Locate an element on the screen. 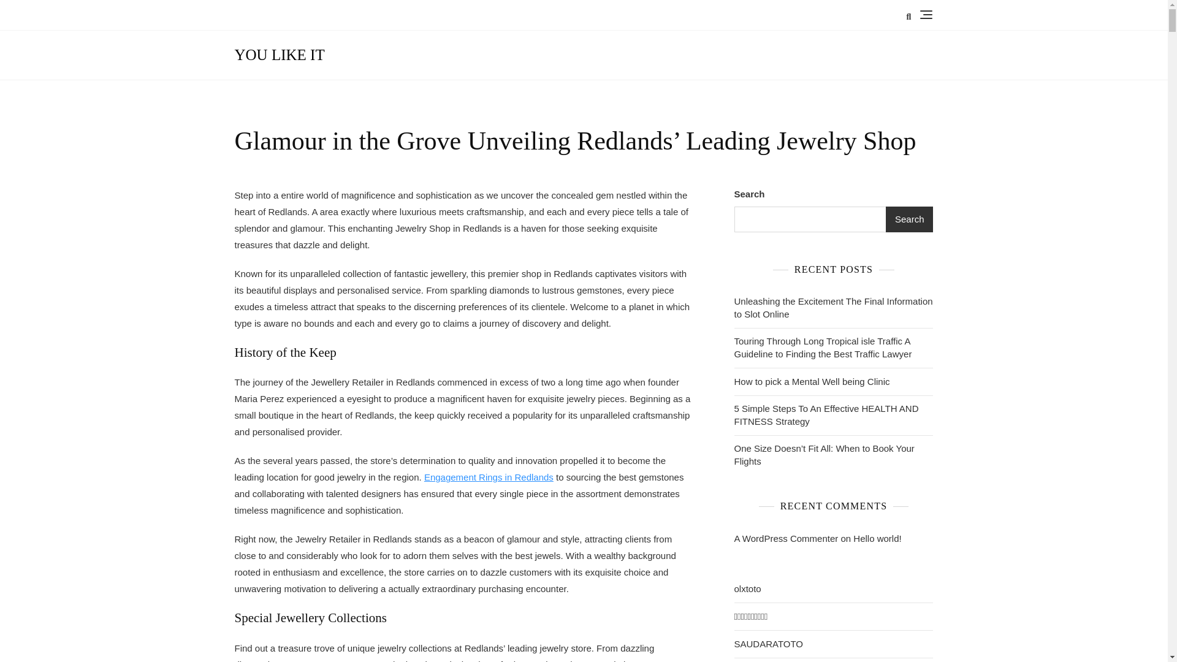 The width and height of the screenshot is (1177, 662). 5 Simple Steps To An Effective HEALTH AND FITNESS Strategy is located at coordinates (834, 414).